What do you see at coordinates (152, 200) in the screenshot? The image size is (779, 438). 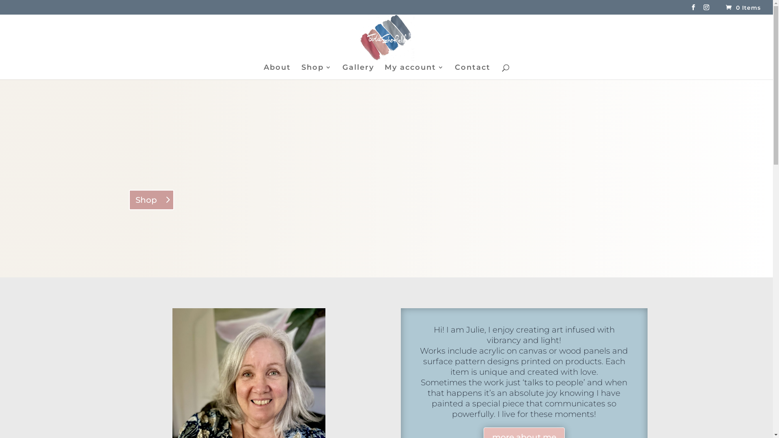 I see `Shop` at bounding box center [152, 200].